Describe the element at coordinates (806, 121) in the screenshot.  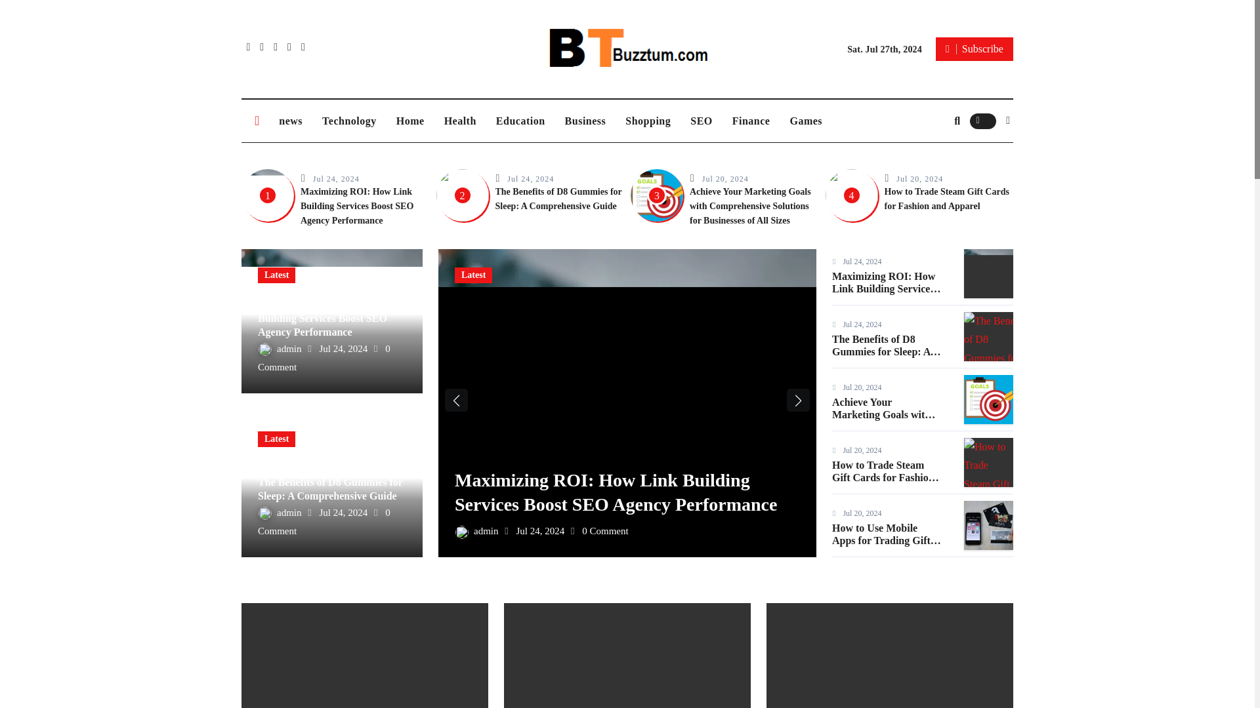
I see `Games` at that location.